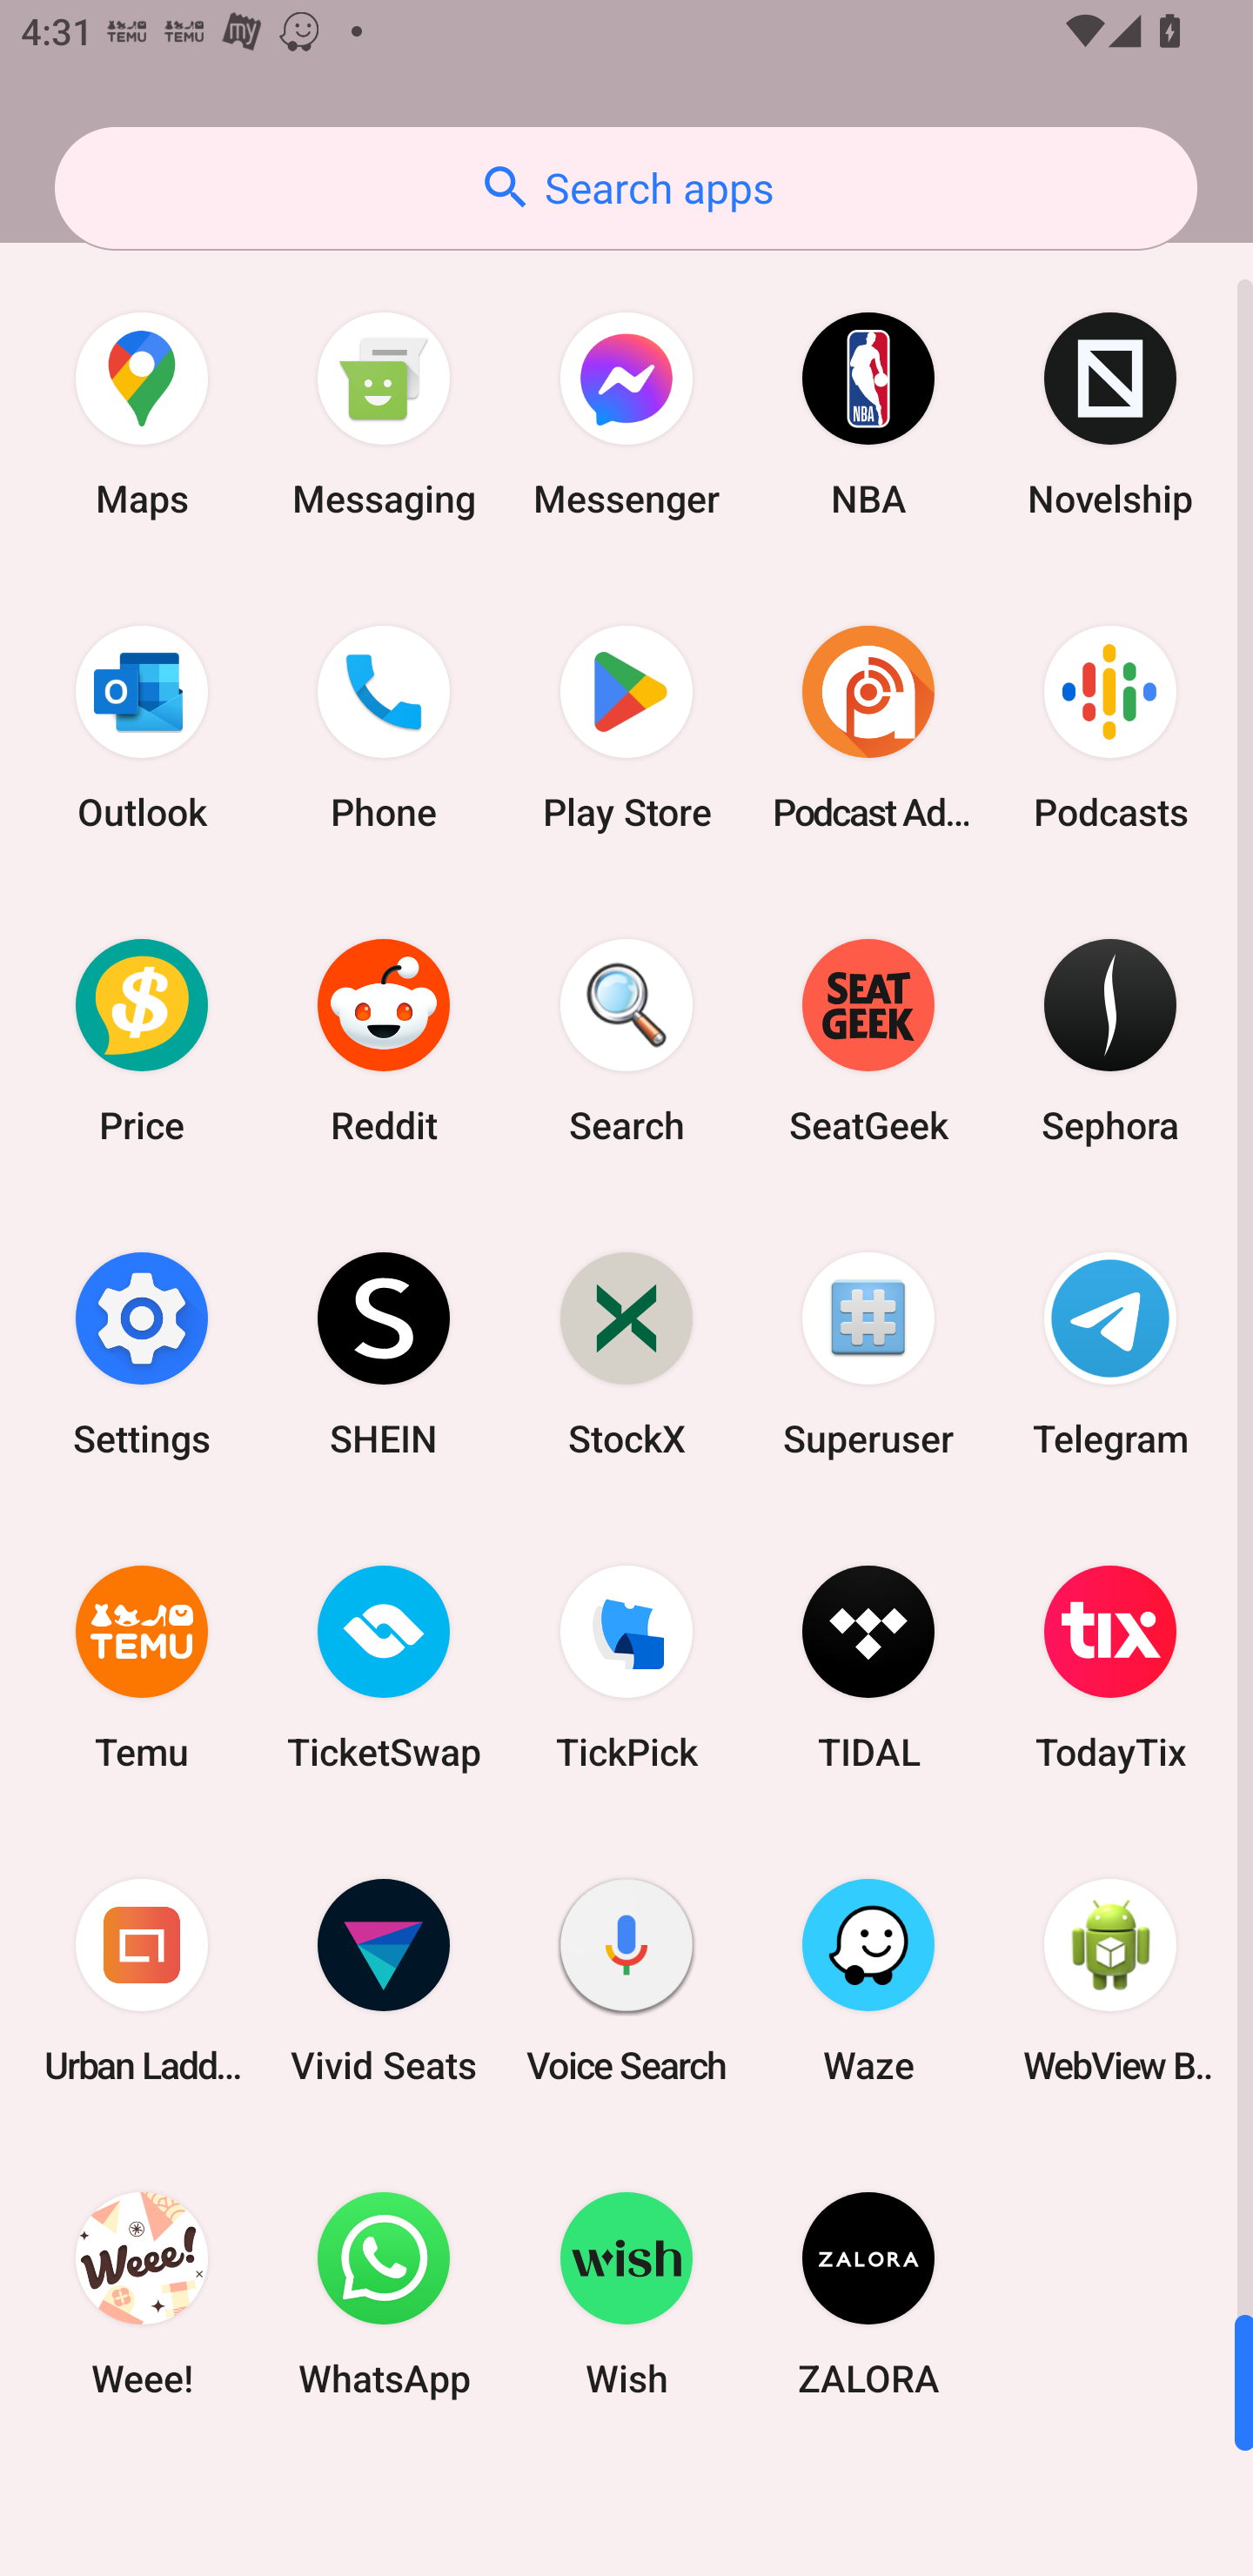 The height and width of the screenshot is (2576, 1253). What do you see at coordinates (384, 2293) in the screenshot?
I see `WhatsApp` at bounding box center [384, 2293].